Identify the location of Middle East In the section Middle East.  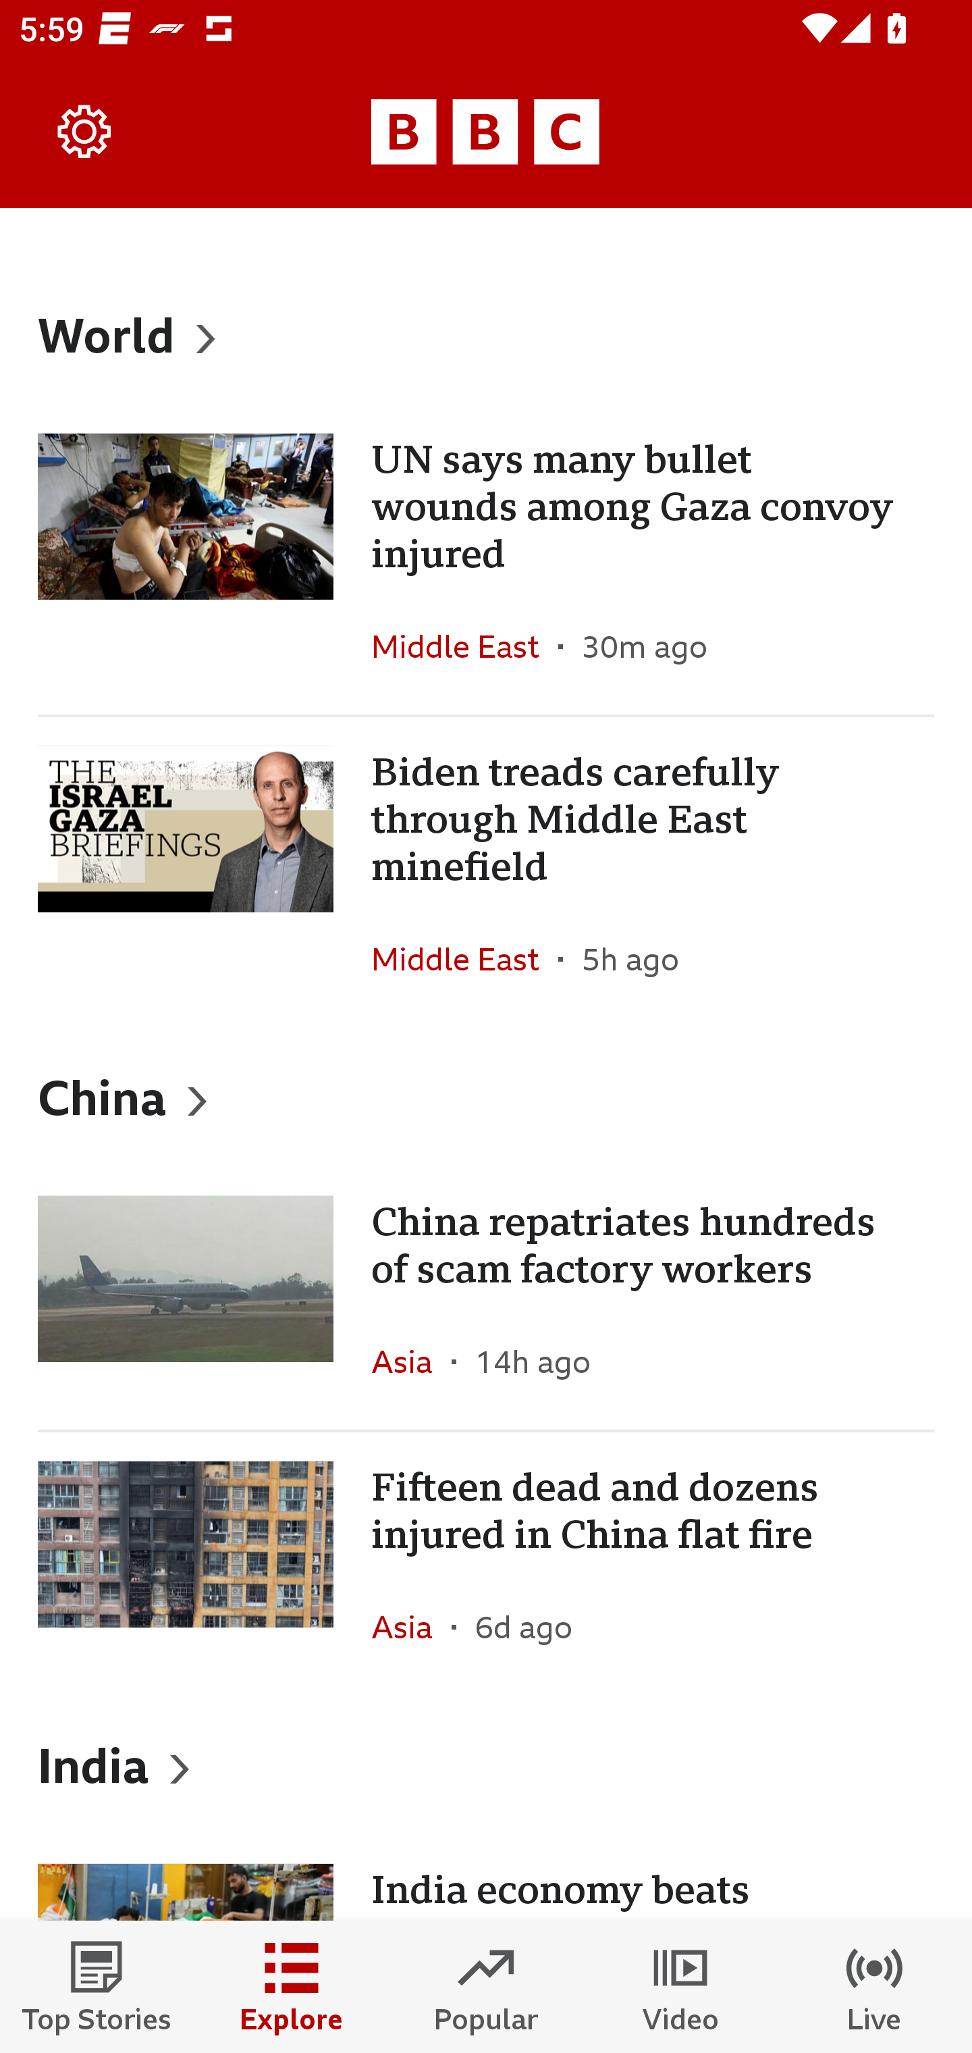
(464, 959).